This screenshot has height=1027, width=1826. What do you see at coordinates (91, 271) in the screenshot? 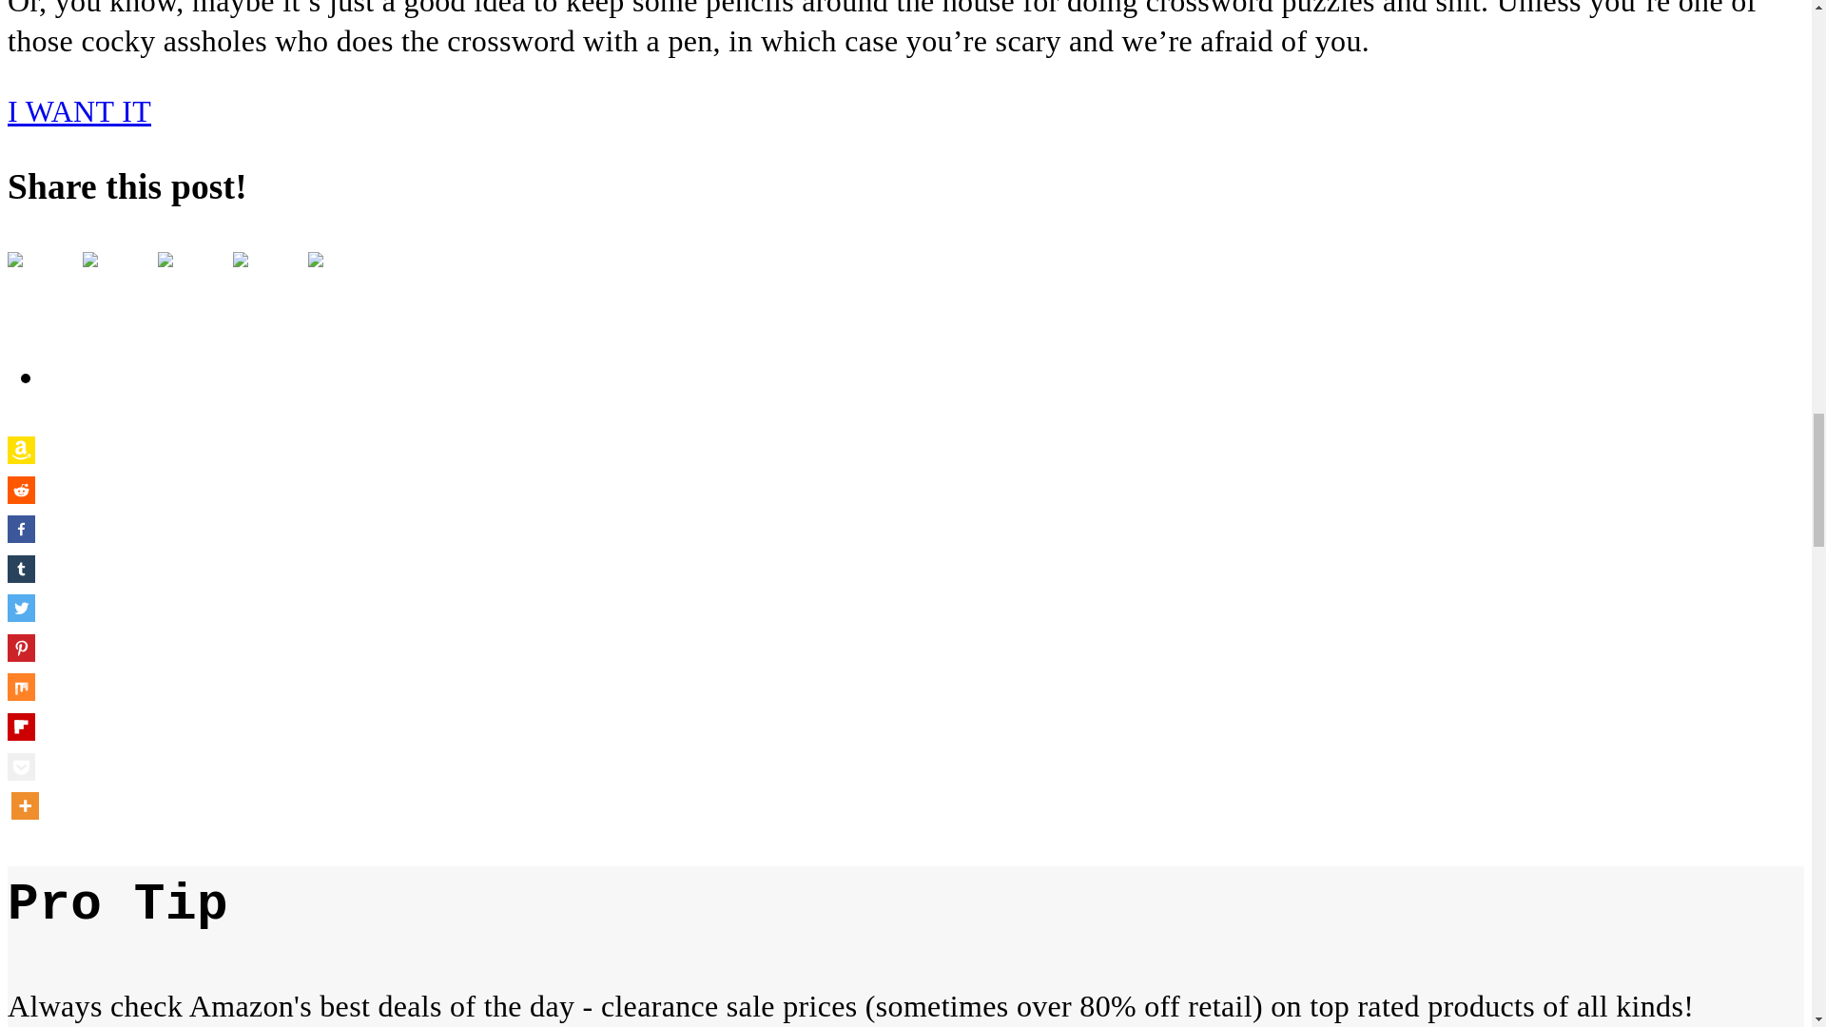
I see `Tweet!` at bounding box center [91, 271].